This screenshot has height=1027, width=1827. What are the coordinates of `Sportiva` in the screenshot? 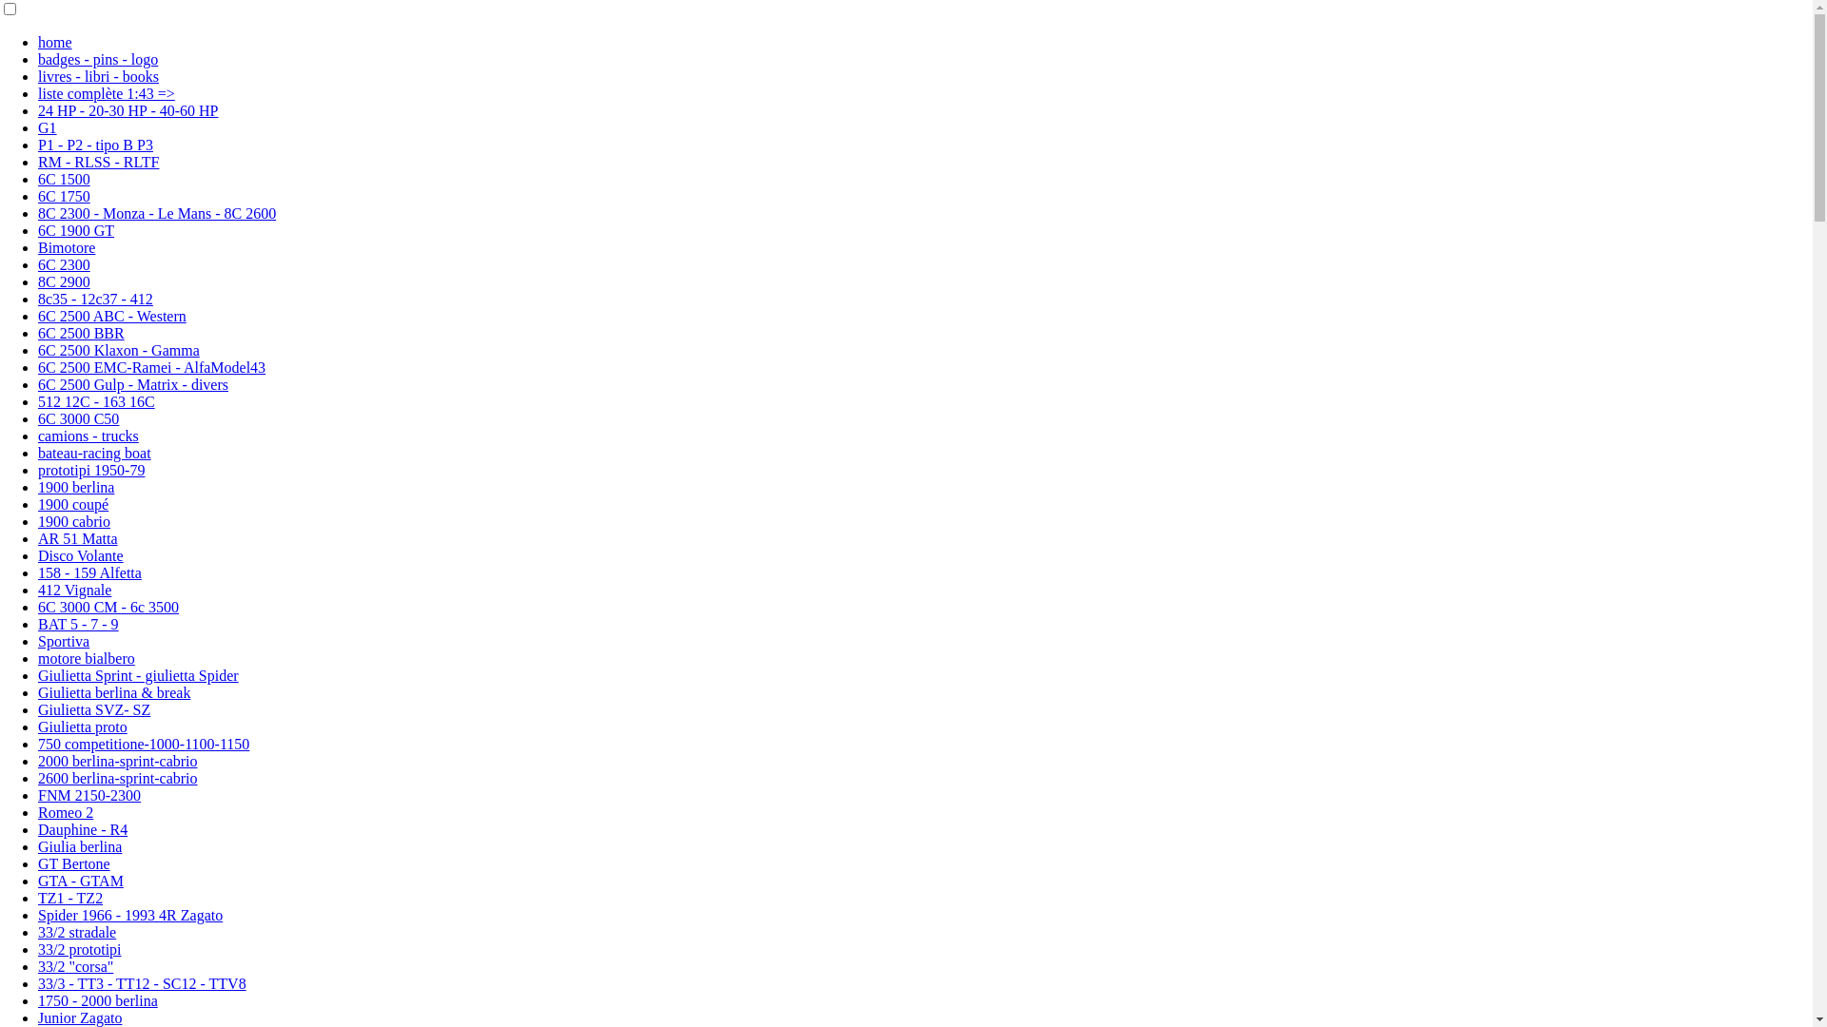 It's located at (64, 641).